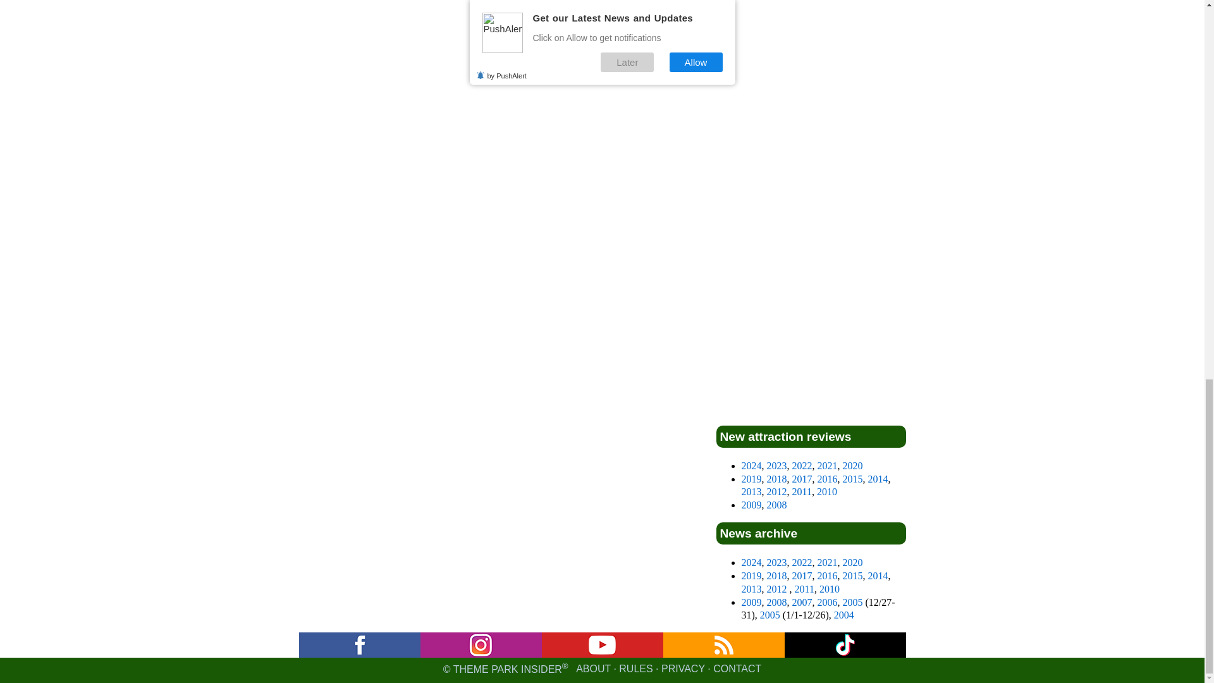  Describe the element at coordinates (481, 645) in the screenshot. I see `Newsletter` at that location.